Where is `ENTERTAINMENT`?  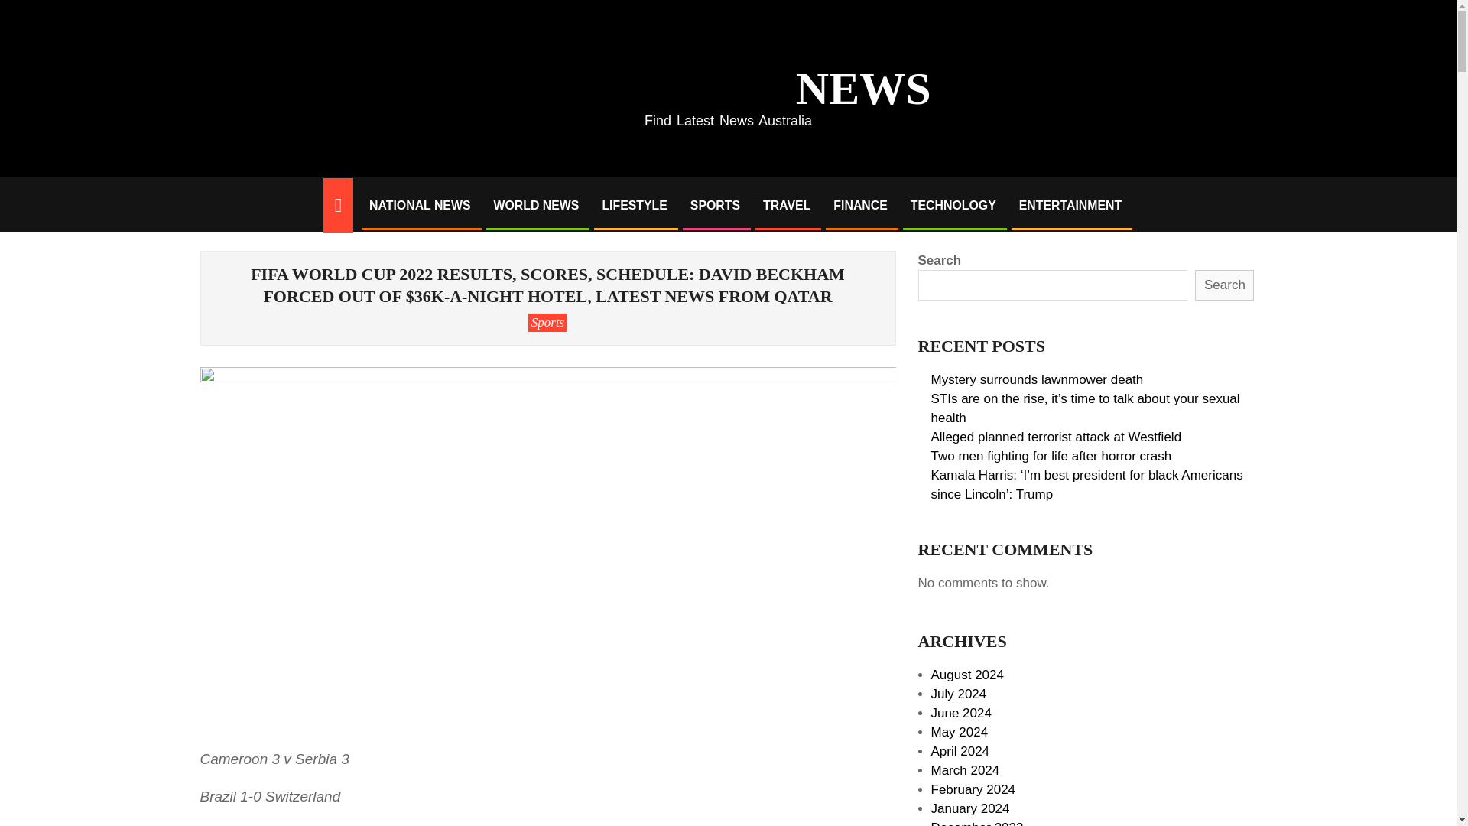
ENTERTAINMENT is located at coordinates (1070, 205).